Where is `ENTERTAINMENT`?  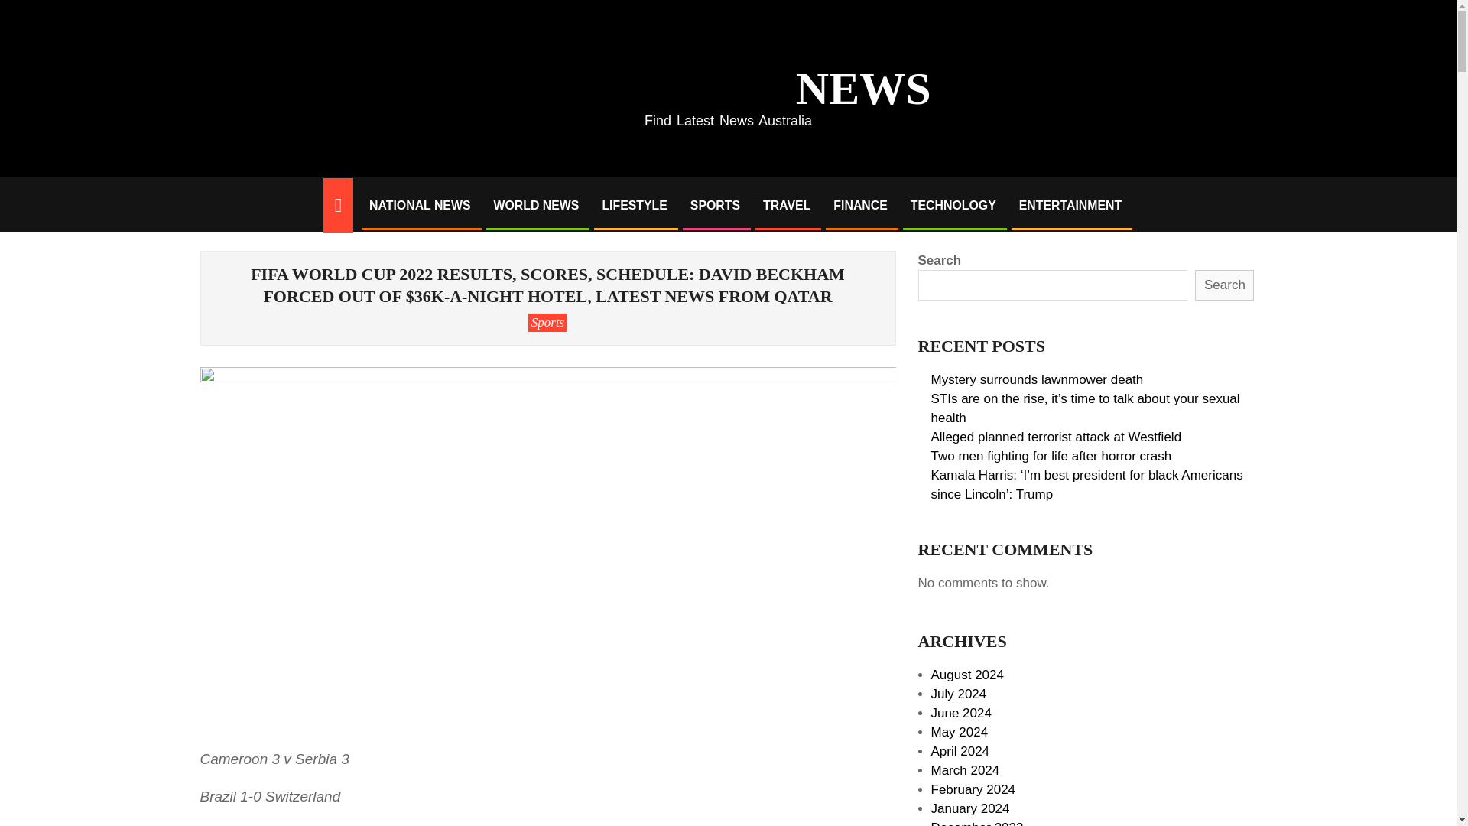
ENTERTAINMENT is located at coordinates (1070, 205).